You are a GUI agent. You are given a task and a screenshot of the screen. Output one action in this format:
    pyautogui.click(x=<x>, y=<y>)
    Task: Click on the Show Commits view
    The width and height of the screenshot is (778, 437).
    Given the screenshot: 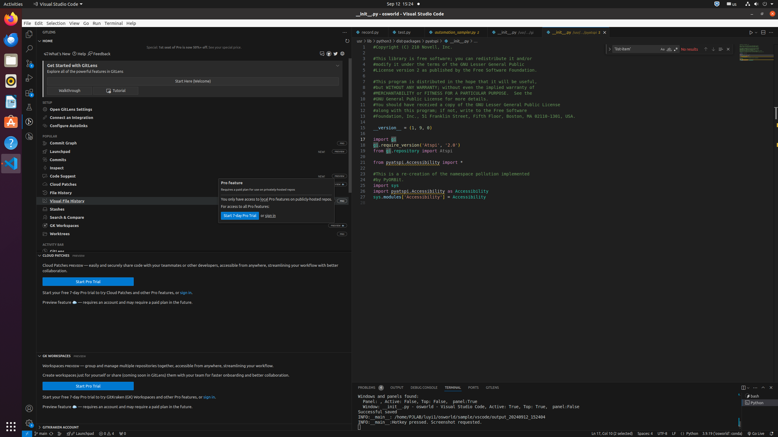 What is the action you would take?
    pyautogui.click(x=193, y=160)
    